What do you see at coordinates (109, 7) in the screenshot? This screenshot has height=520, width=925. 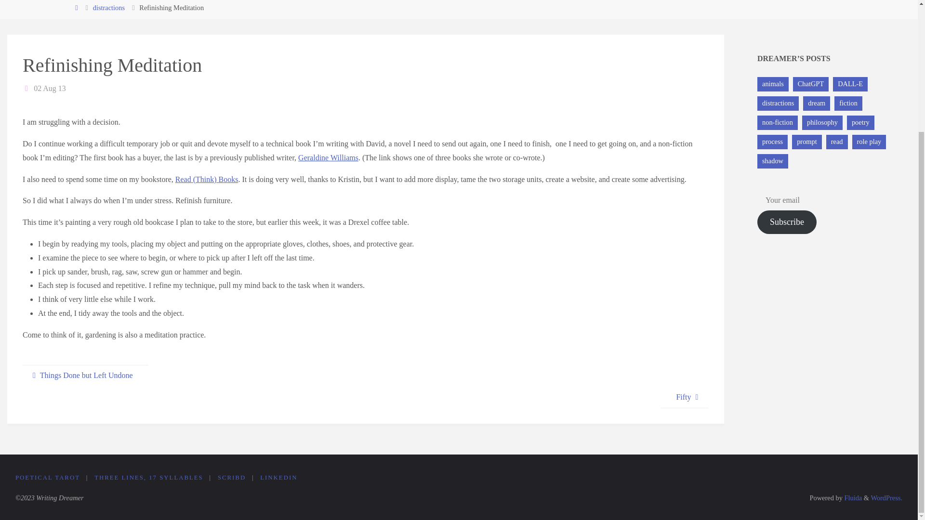 I see `distractions` at bounding box center [109, 7].